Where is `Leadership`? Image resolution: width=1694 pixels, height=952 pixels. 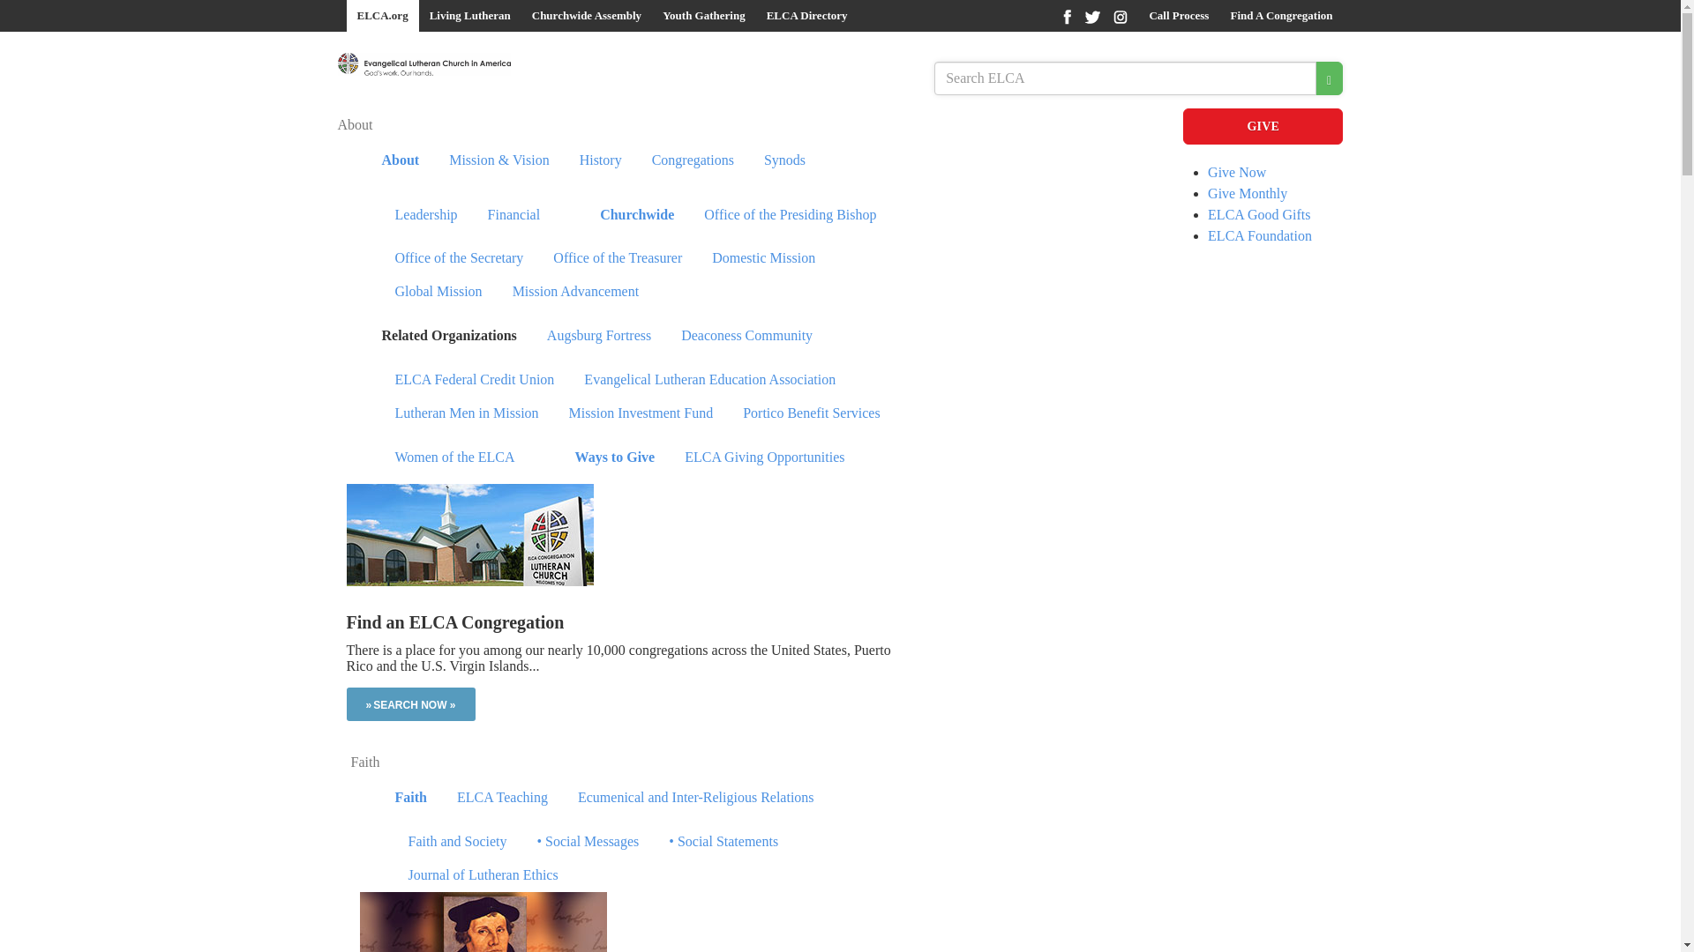
Leadership is located at coordinates (425, 214).